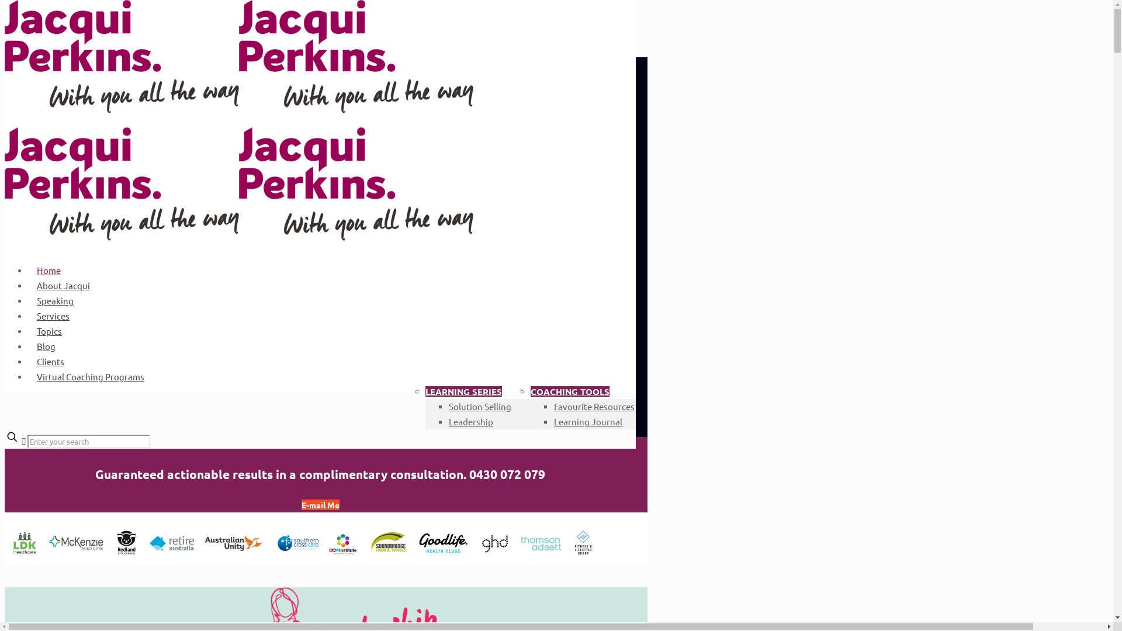 The image size is (1122, 631). I want to click on Jacqui Perkins, so click(239, 174).